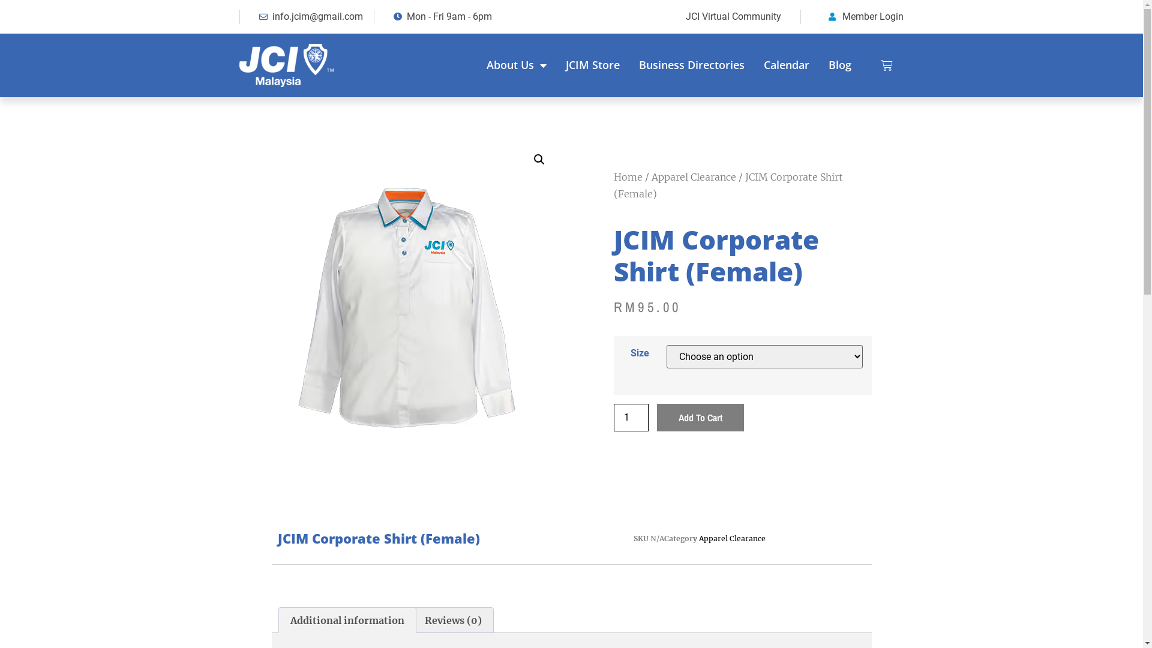 Image resolution: width=1152 pixels, height=648 pixels. Describe the element at coordinates (701, 418) in the screenshot. I see `Add To Cart` at that location.